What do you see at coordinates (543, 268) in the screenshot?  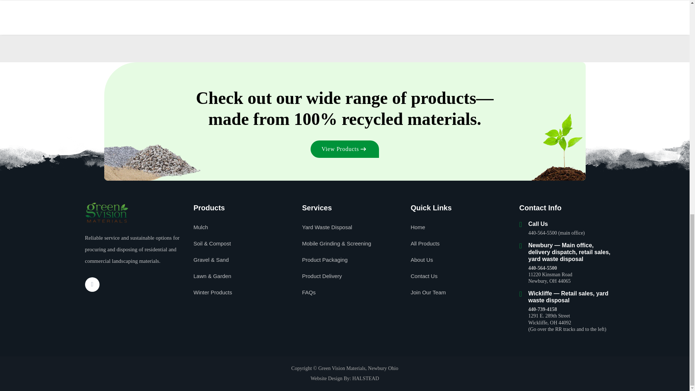 I see `tel:440-564-5500` at bounding box center [543, 268].